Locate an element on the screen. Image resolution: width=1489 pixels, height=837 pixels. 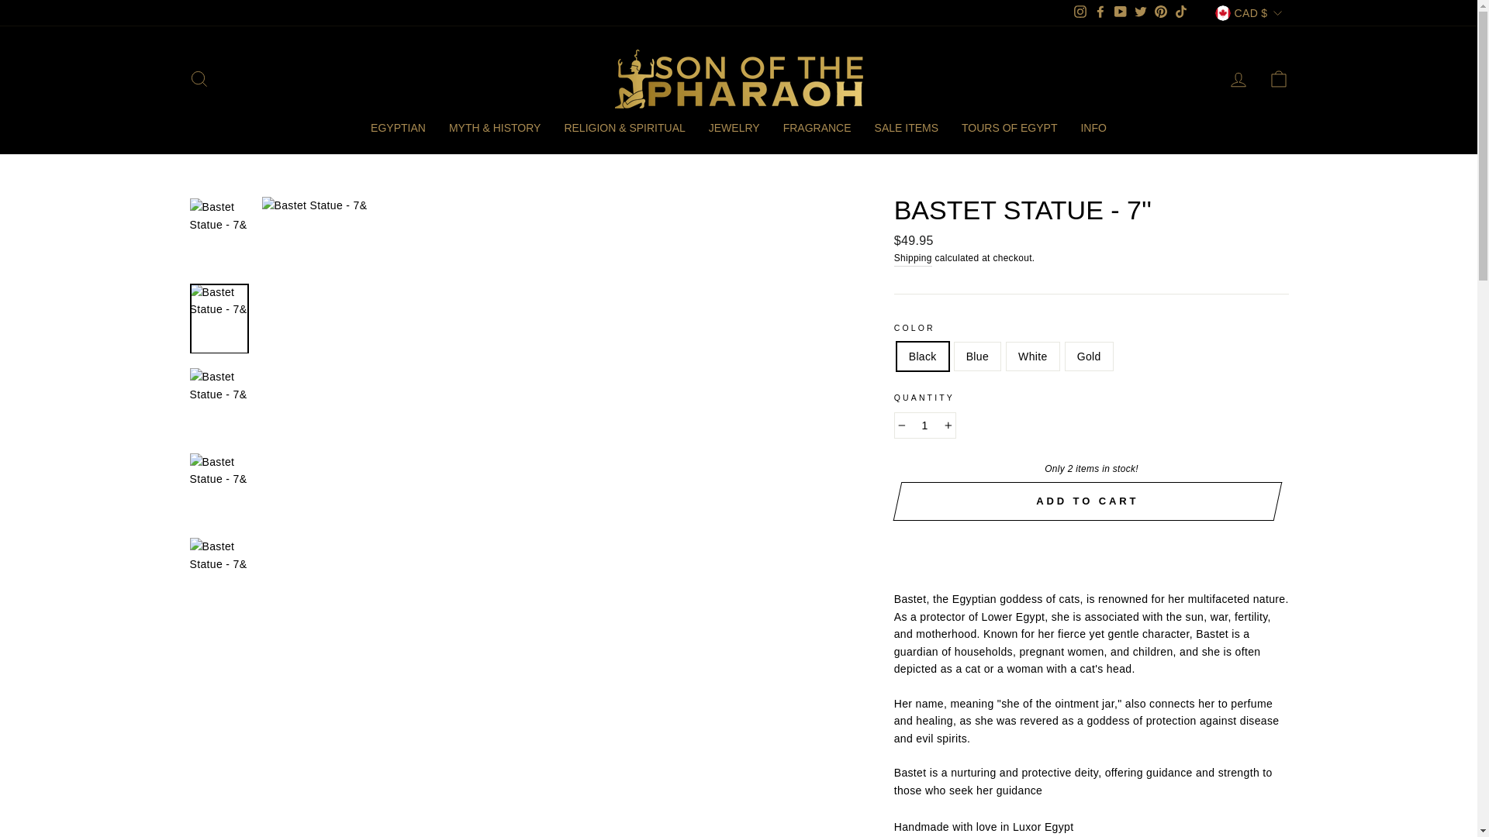
Son Of The Pharaoh on Twitter is located at coordinates (1140, 12).